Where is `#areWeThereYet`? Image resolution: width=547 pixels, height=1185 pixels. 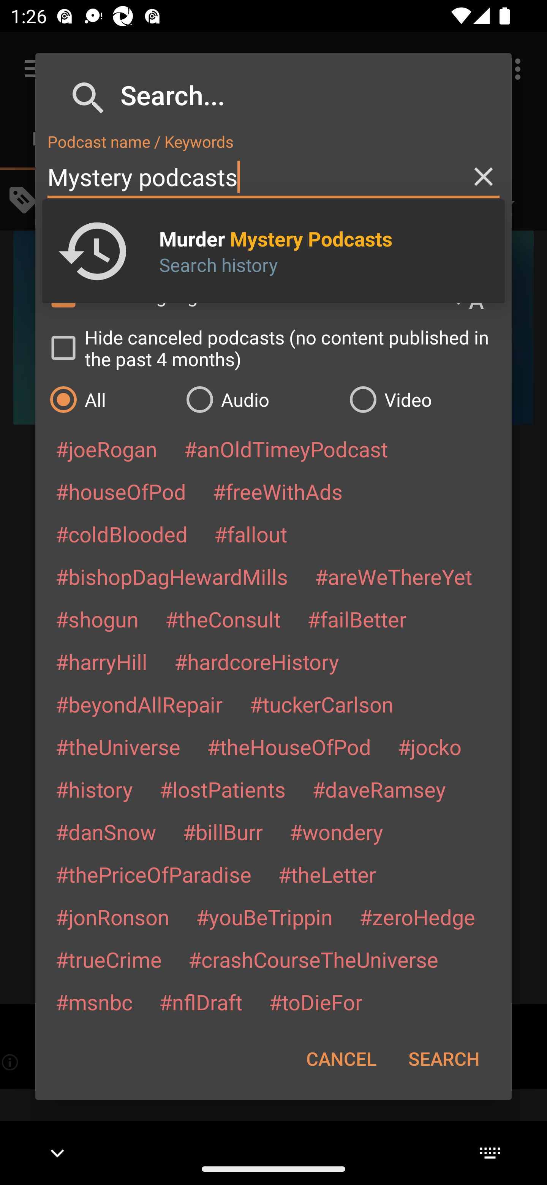
#areWeThereYet is located at coordinates (394, 576).